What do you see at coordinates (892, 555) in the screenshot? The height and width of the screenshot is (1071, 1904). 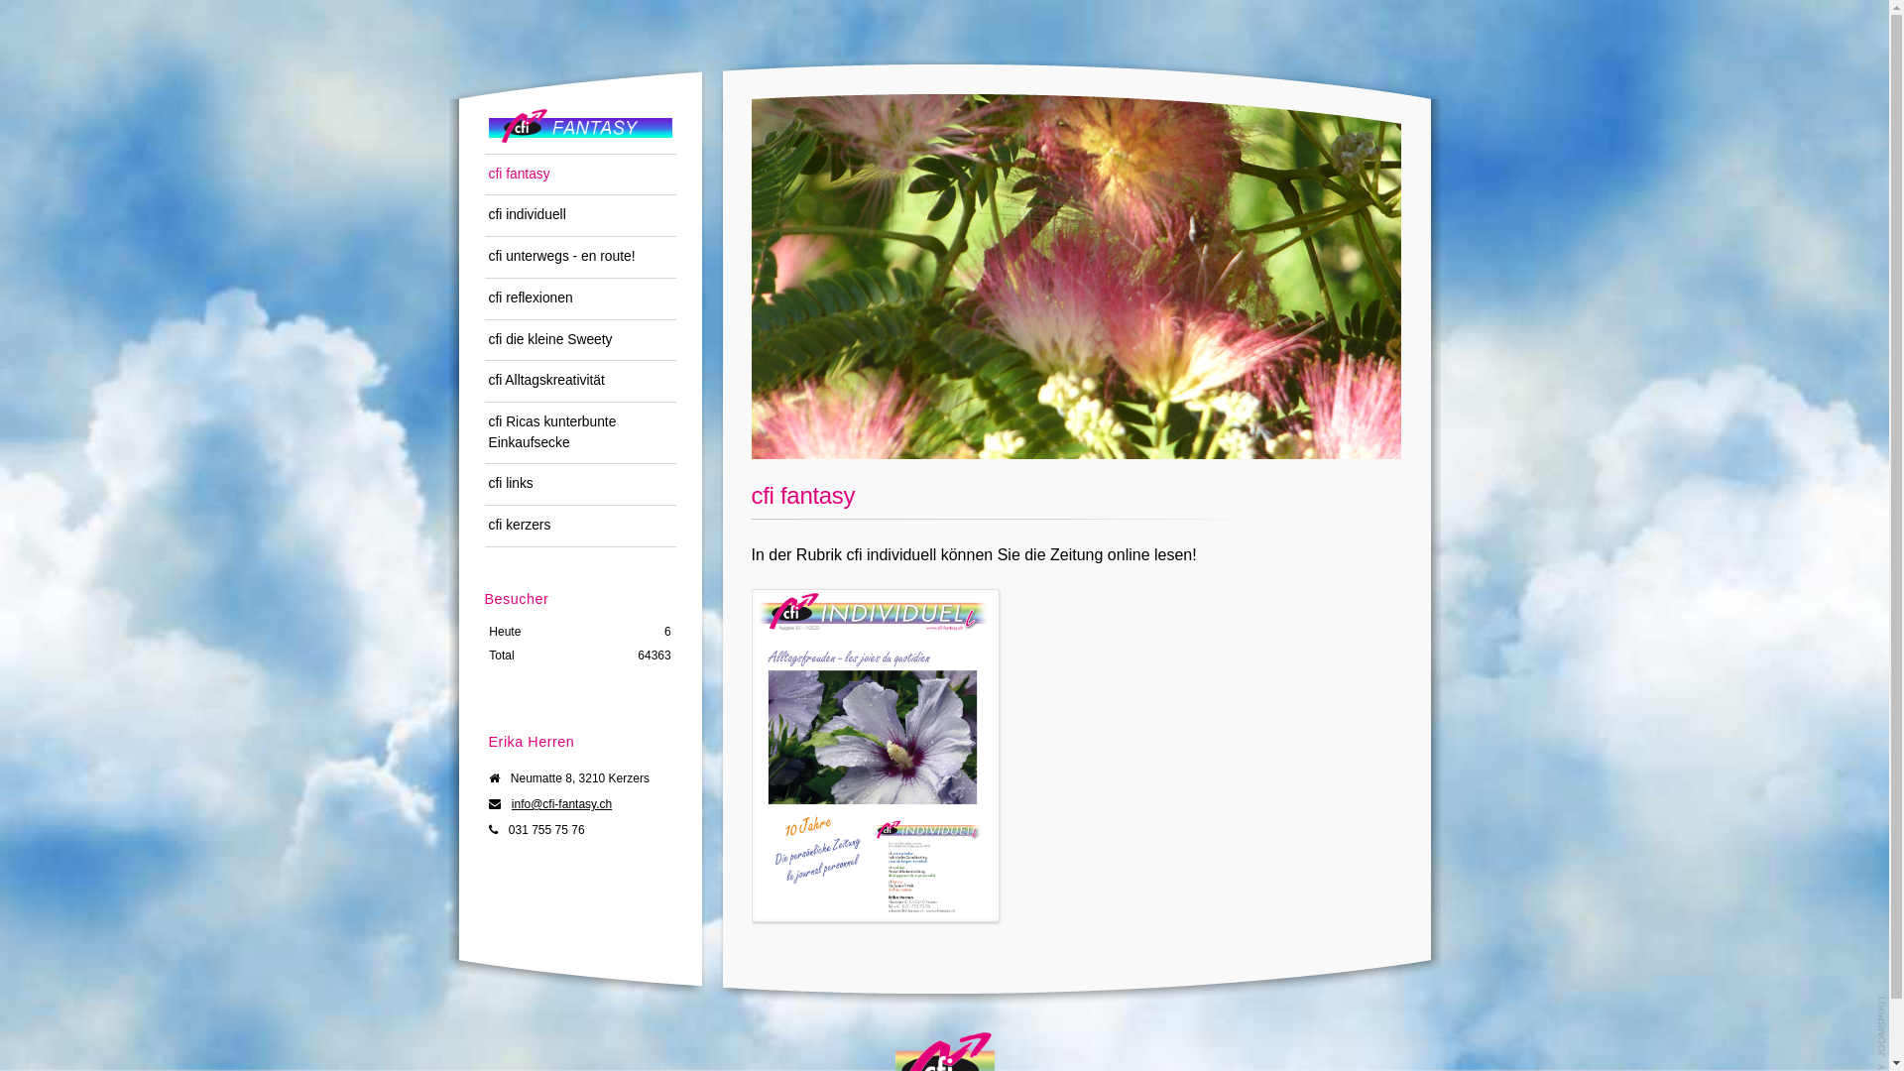 I see `cfi individuell` at bounding box center [892, 555].